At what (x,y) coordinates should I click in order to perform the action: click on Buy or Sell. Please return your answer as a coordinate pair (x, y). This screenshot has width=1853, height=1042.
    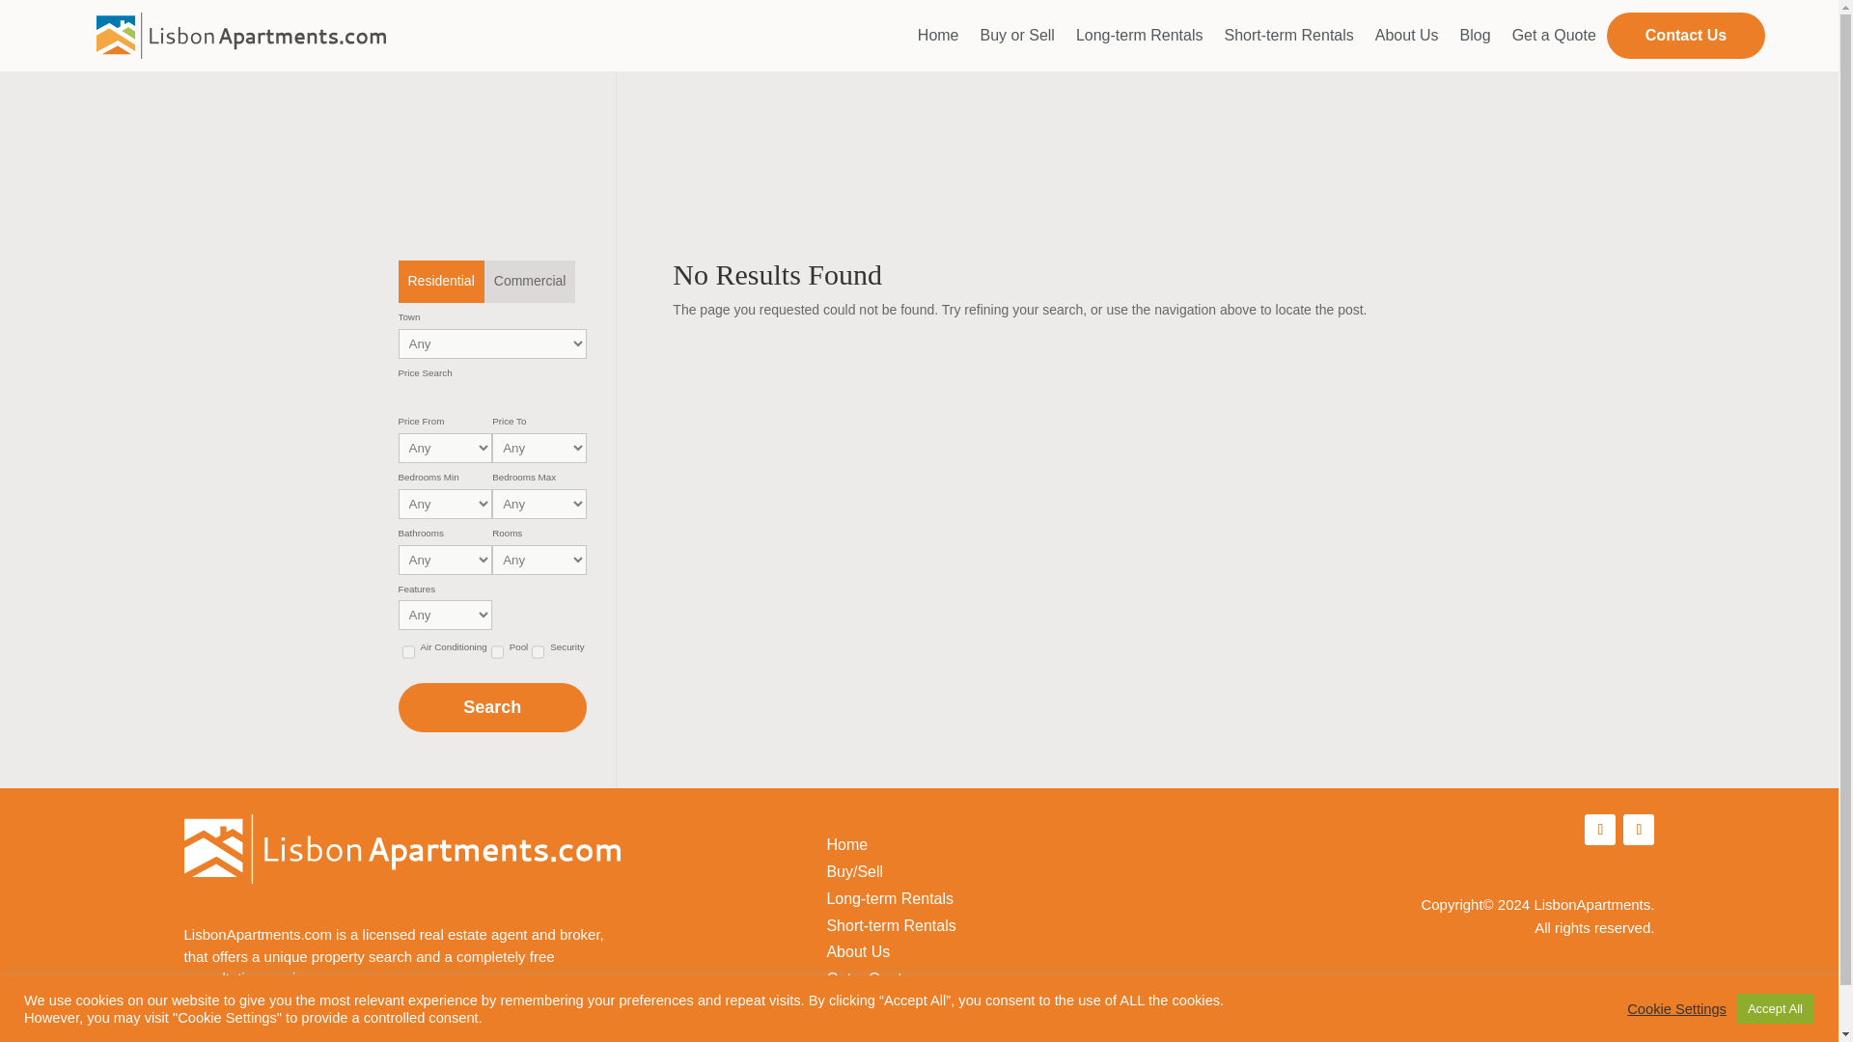
    Looking at the image, I should click on (1017, 36).